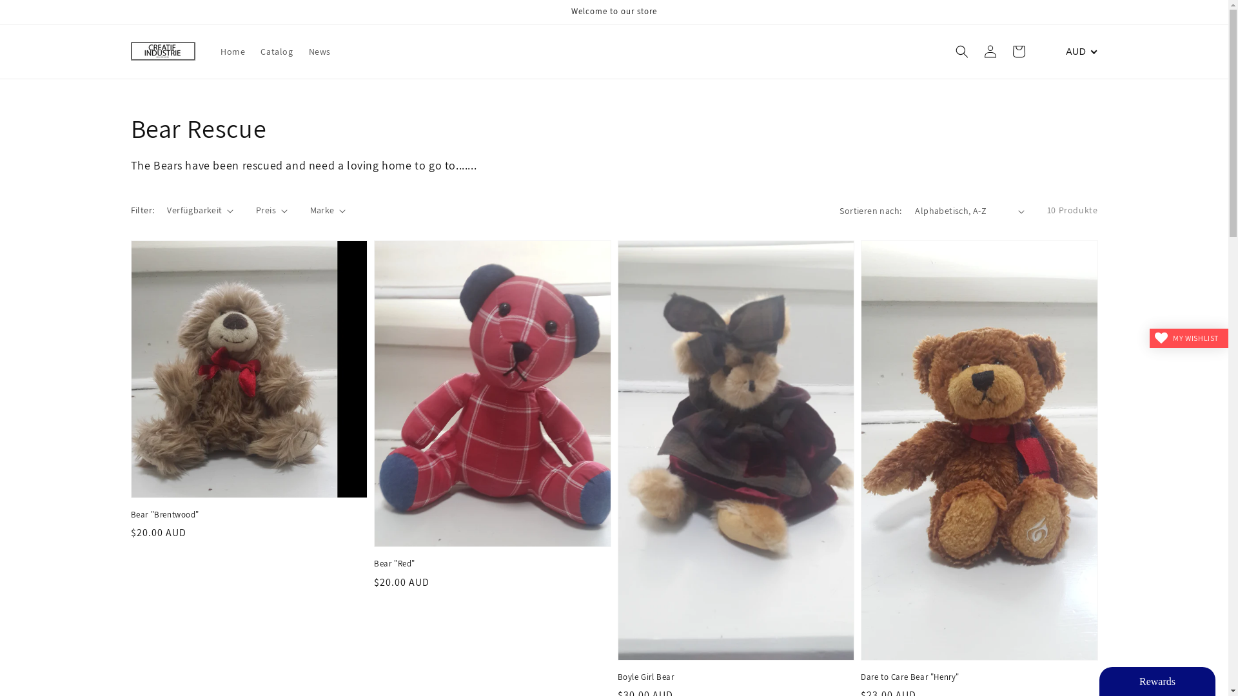  I want to click on Boyle Girl Bear, so click(732, 677).